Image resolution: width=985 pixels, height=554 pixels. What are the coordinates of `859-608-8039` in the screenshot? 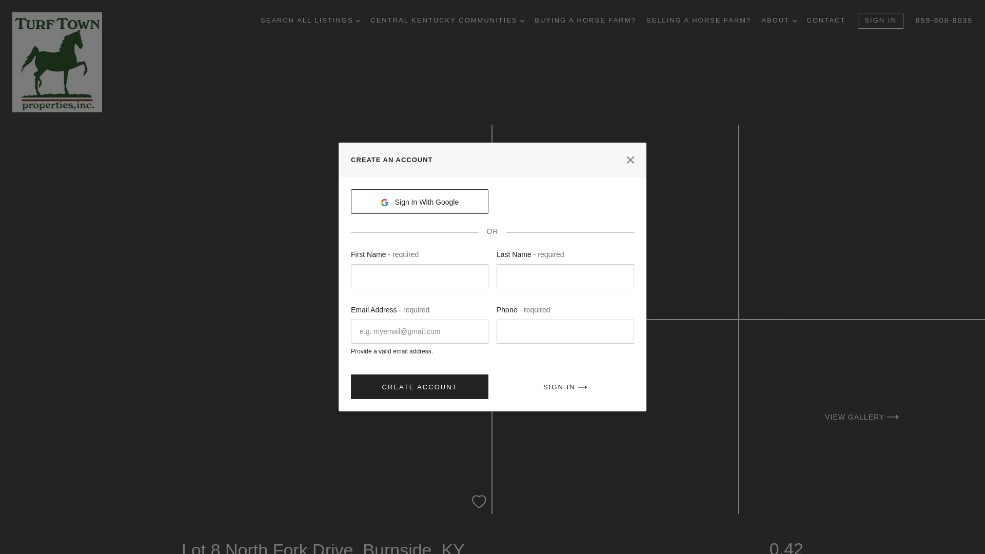 It's located at (944, 21).